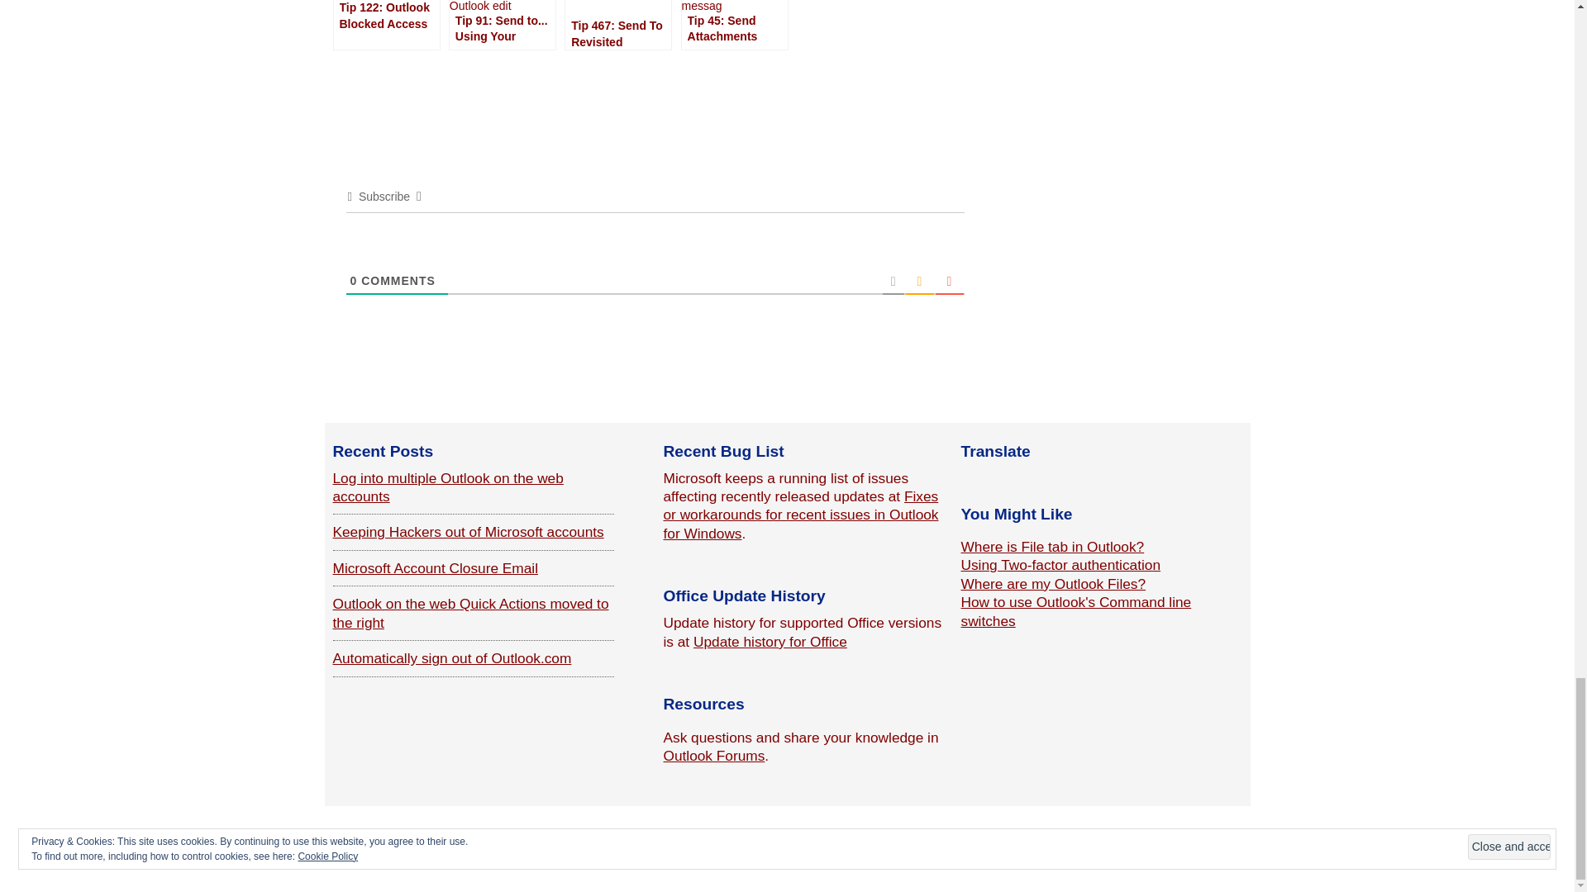 The width and height of the screenshot is (1587, 892). I want to click on Tip 467: Send To Revisited, so click(618, 25).